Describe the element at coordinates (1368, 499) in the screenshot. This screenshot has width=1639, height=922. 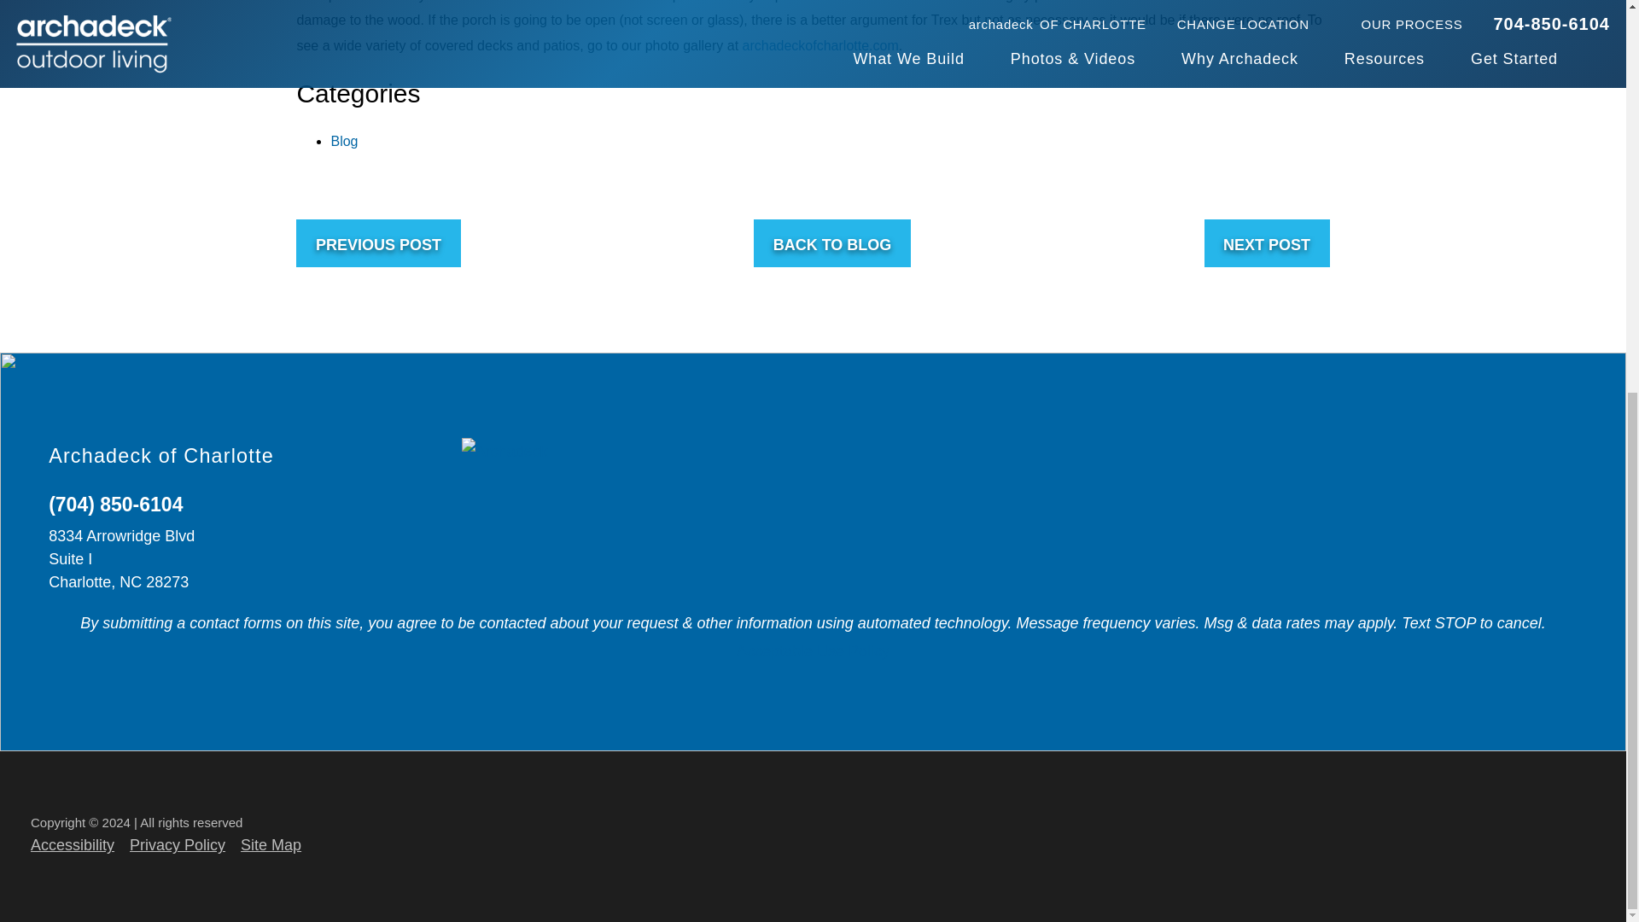
I see `Houzz` at that location.